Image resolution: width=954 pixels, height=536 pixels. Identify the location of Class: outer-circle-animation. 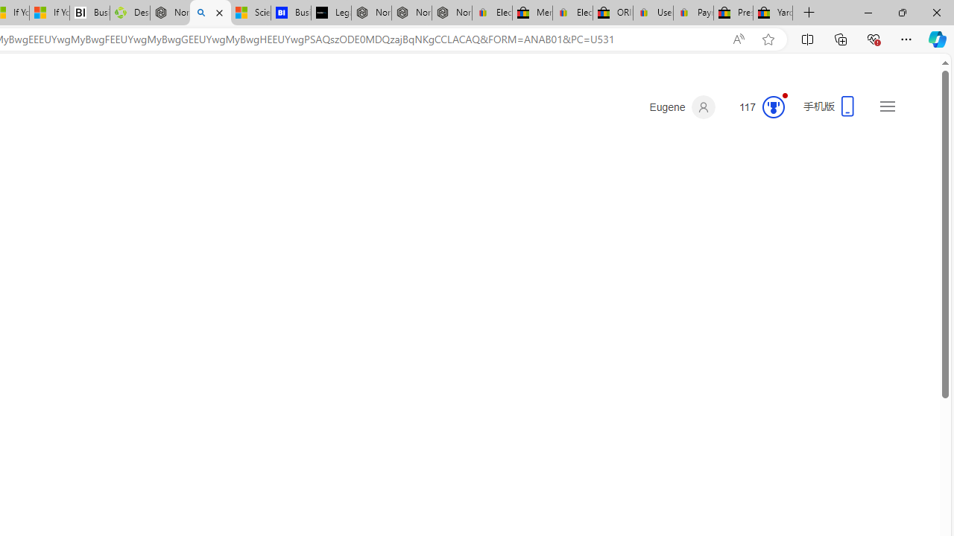
(773, 107).